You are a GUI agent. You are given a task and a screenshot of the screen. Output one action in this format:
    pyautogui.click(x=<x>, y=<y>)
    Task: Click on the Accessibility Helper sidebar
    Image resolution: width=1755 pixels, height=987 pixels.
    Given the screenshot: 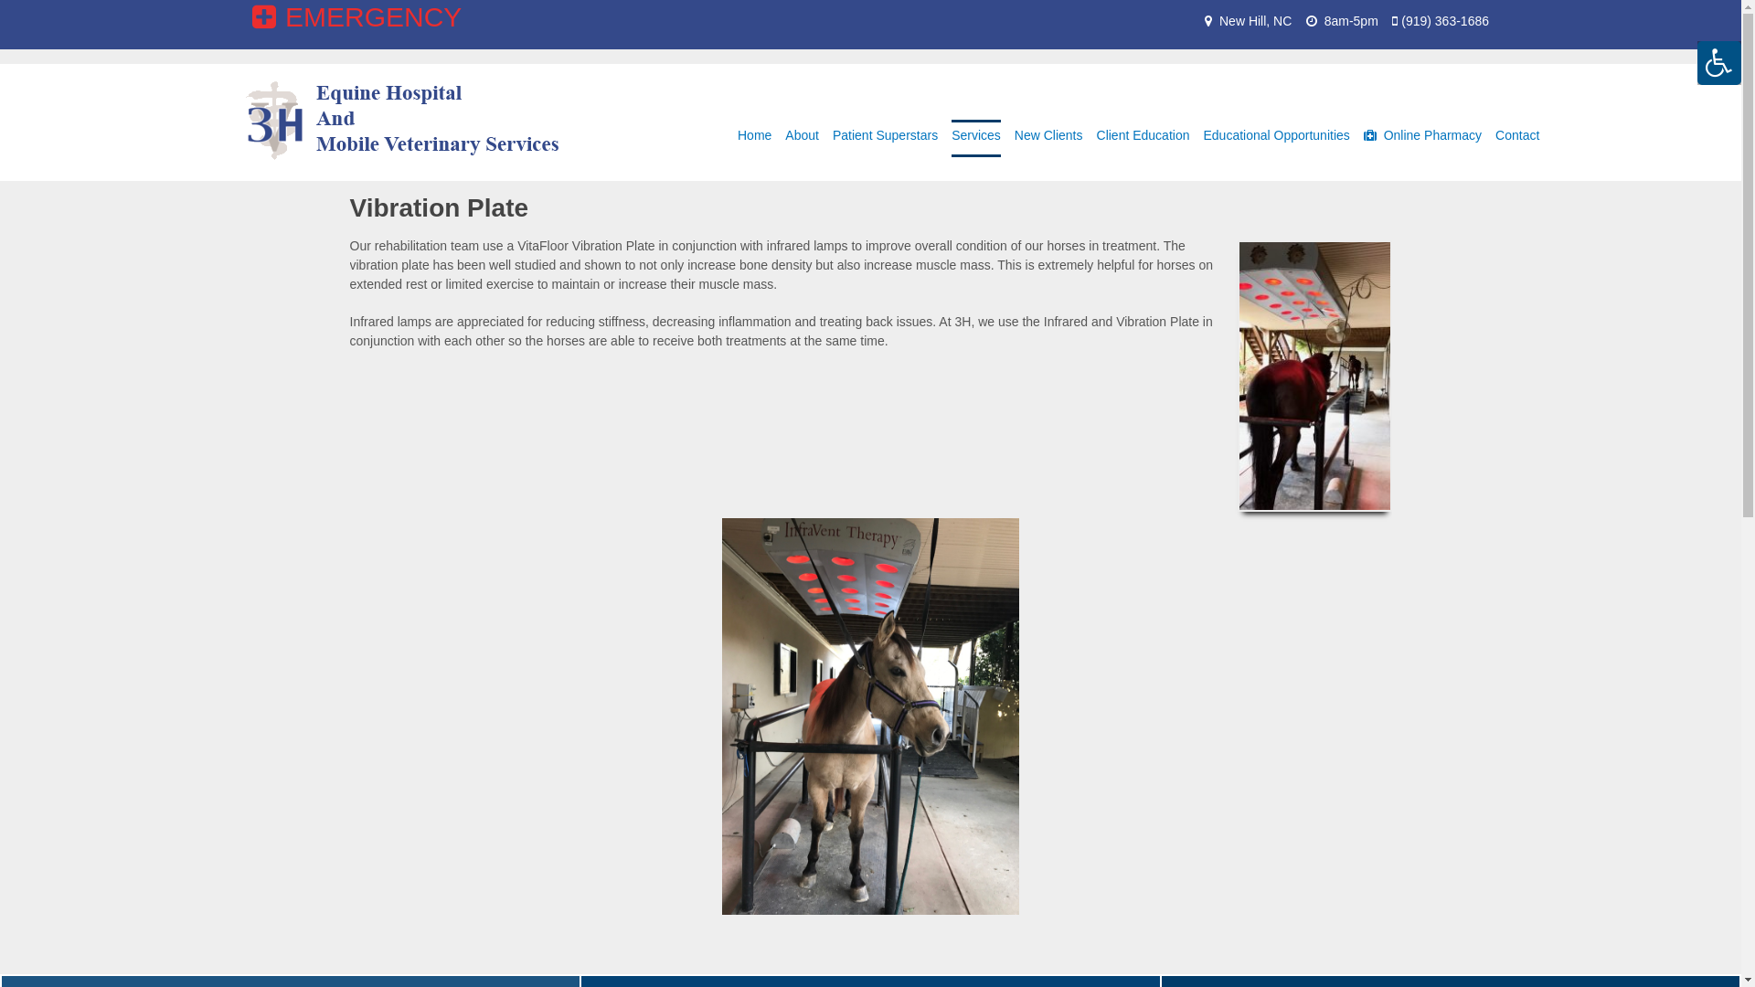 What is the action you would take?
    pyautogui.click(x=1719, y=63)
    